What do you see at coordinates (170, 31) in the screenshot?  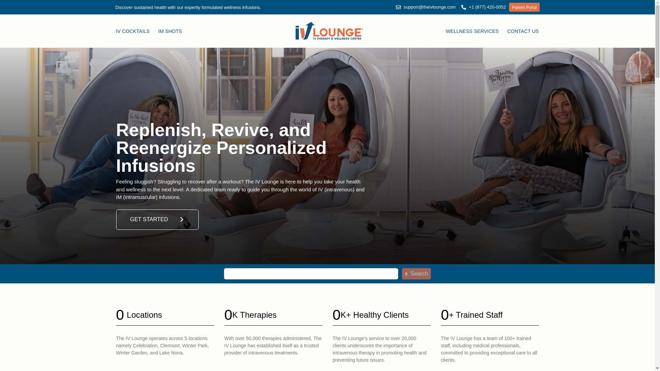 I see `IM SHOTS` at bounding box center [170, 31].